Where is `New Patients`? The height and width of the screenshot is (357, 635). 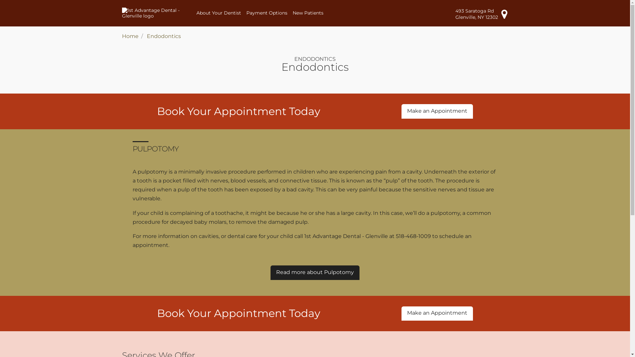 New Patients is located at coordinates (308, 13).